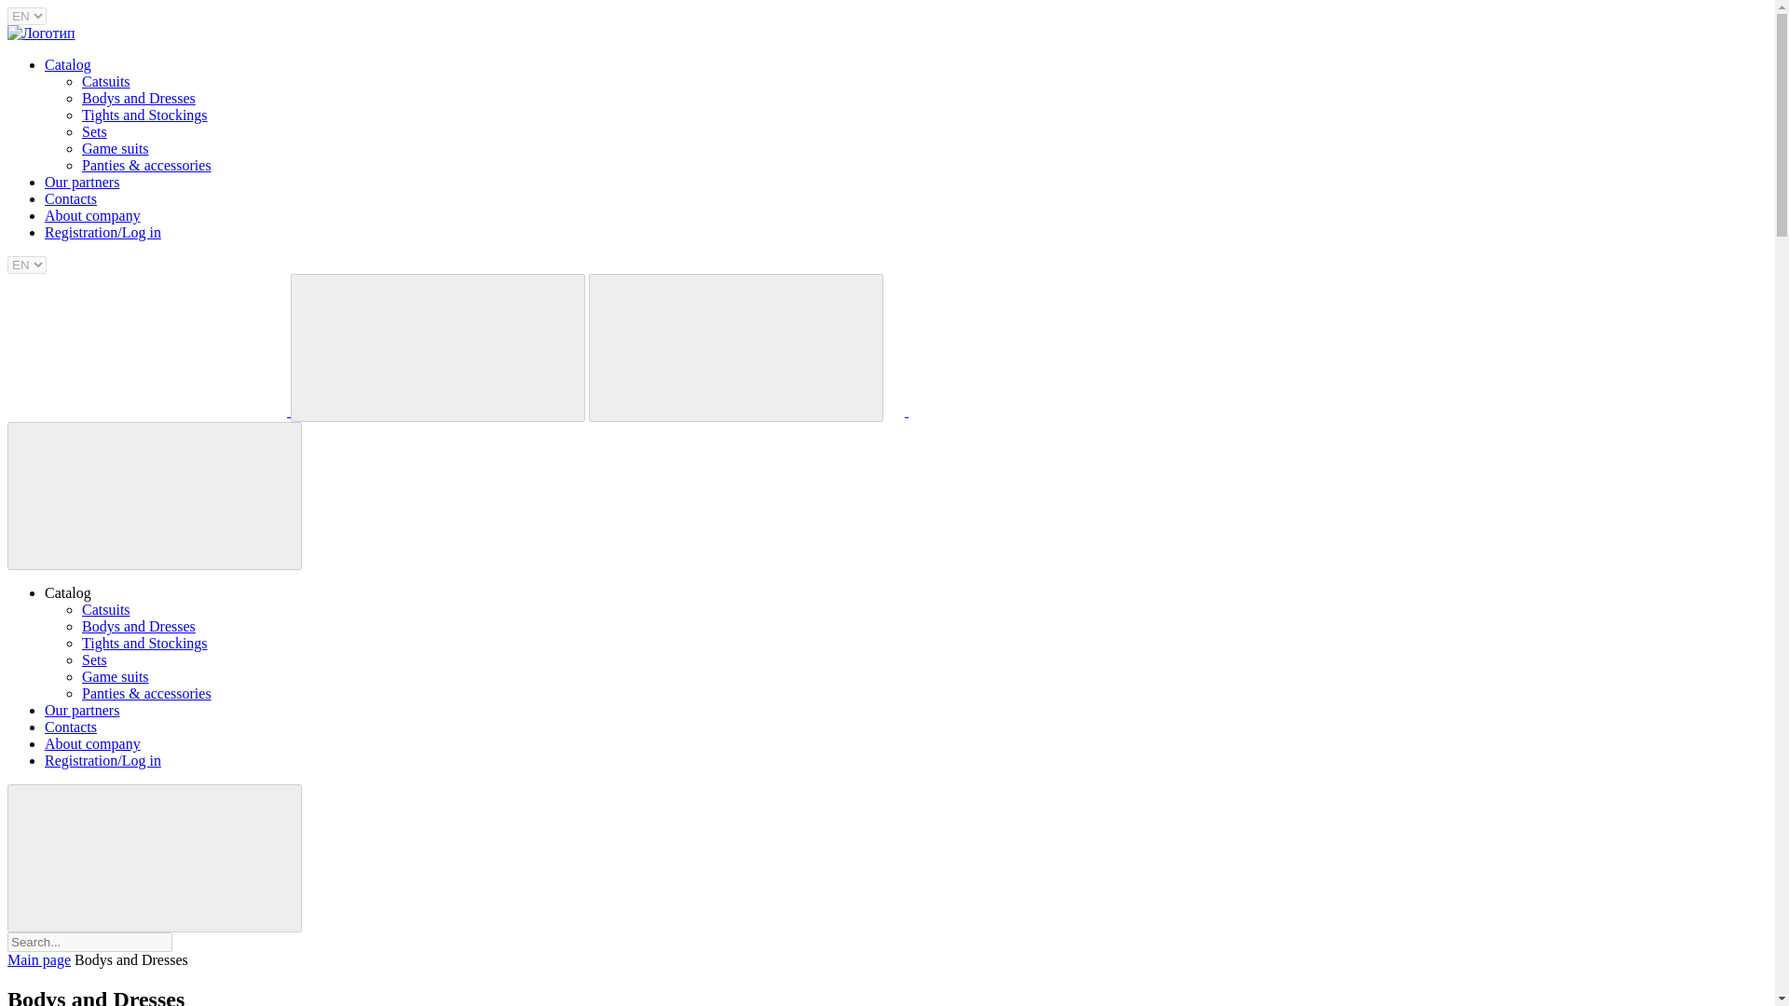  What do you see at coordinates (116, 149) in the screenshot?
I see `Game suits` at bounding box center [116, 149].